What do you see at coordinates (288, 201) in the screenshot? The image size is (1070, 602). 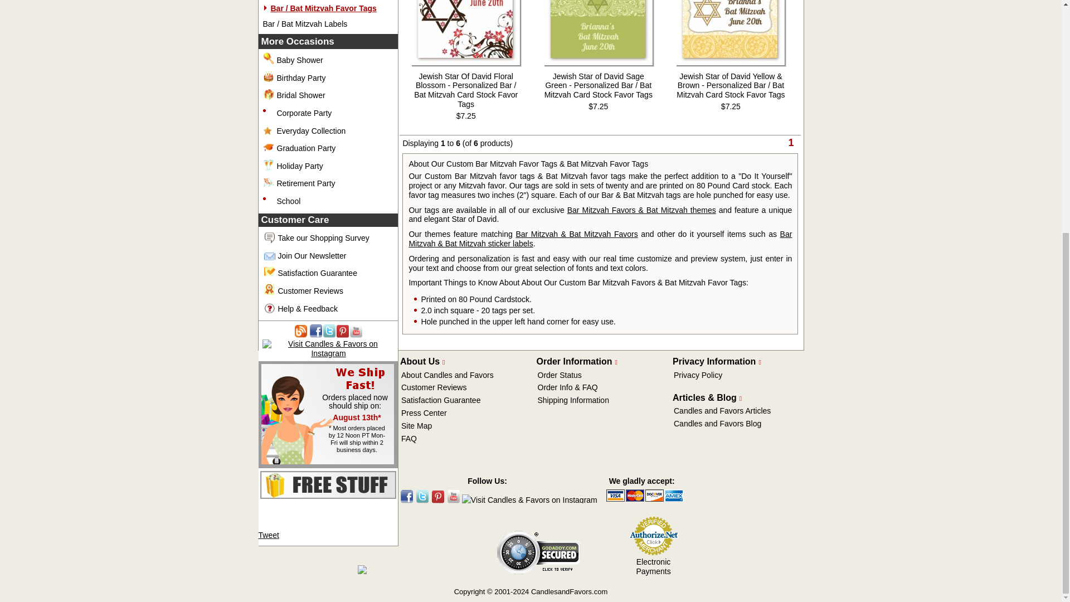 I see `School` at bounding box center [288, 201].